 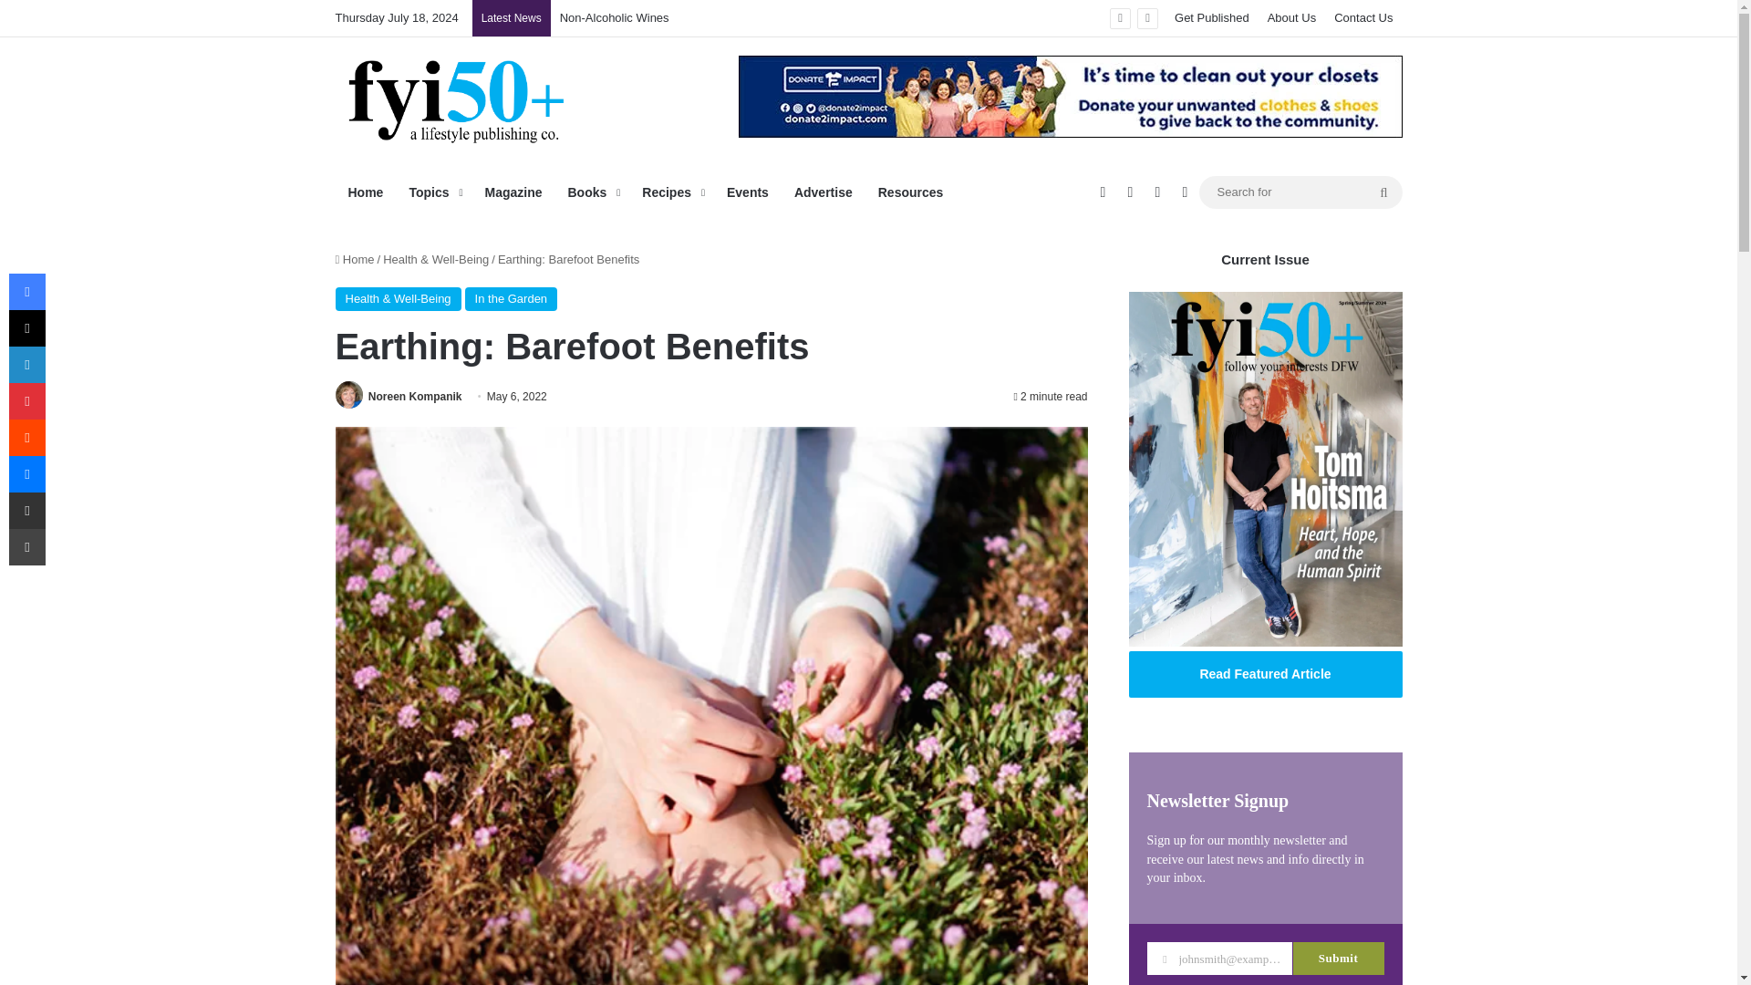 What do you see at coordinates (367, 192) in the screenshot?
I see `Home` at bounding box center [367, 192].